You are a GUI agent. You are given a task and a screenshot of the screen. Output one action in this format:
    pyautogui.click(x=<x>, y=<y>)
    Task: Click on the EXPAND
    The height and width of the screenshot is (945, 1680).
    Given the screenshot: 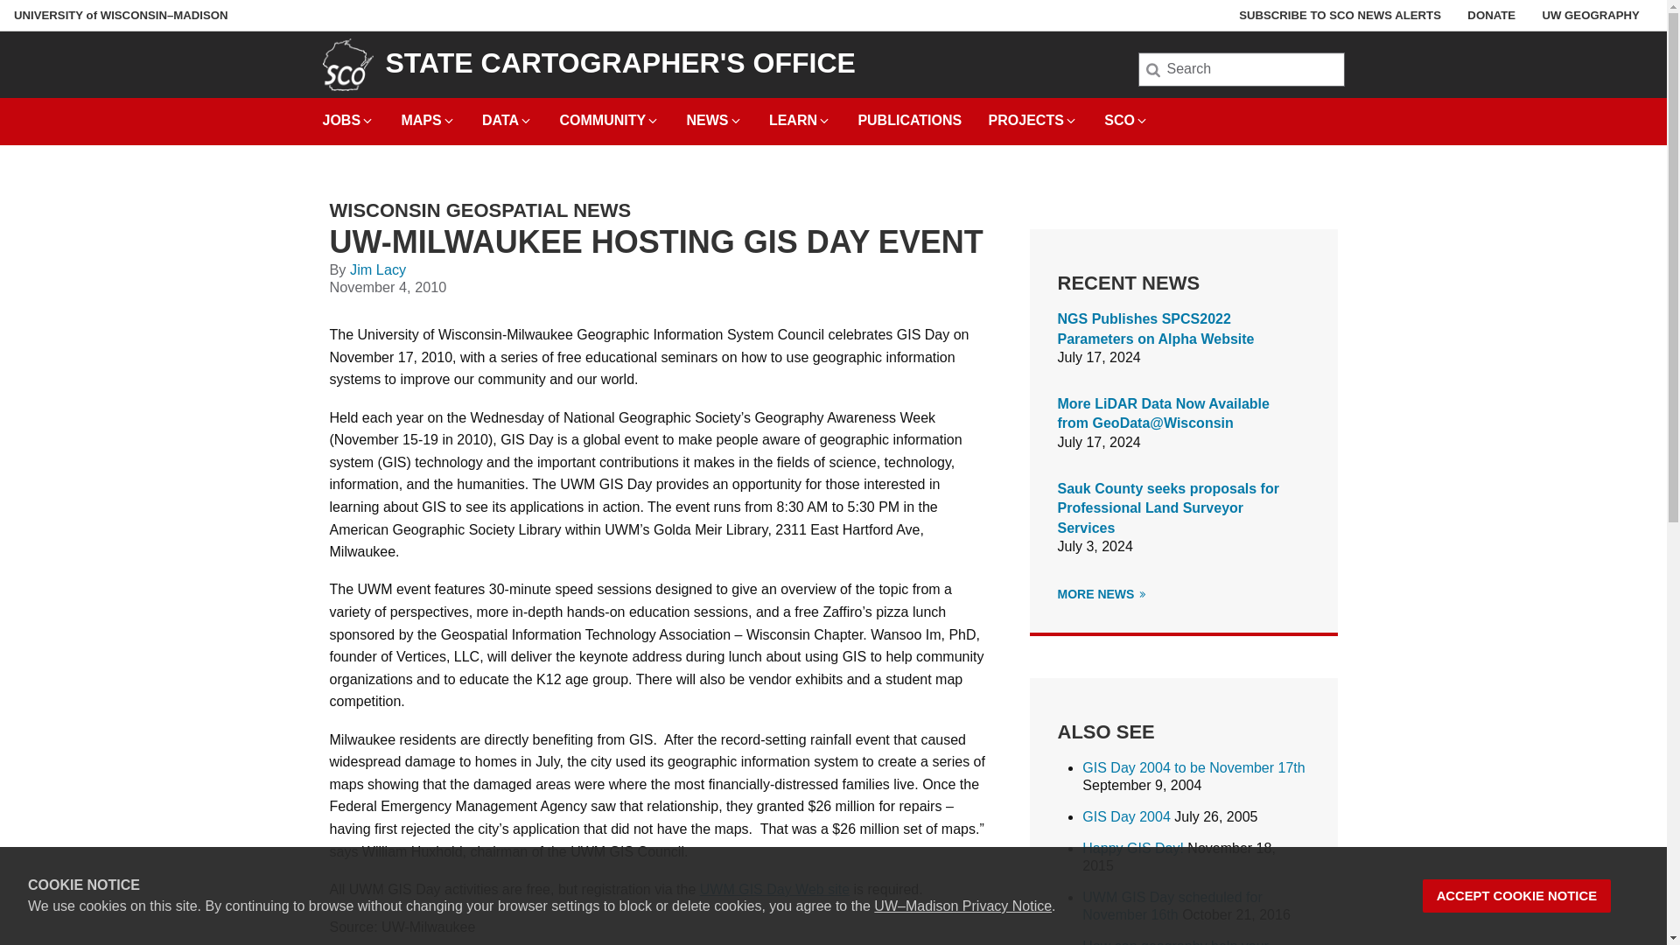 What is the action you would take?
    pyautogui.click(x=448, y=120)
    